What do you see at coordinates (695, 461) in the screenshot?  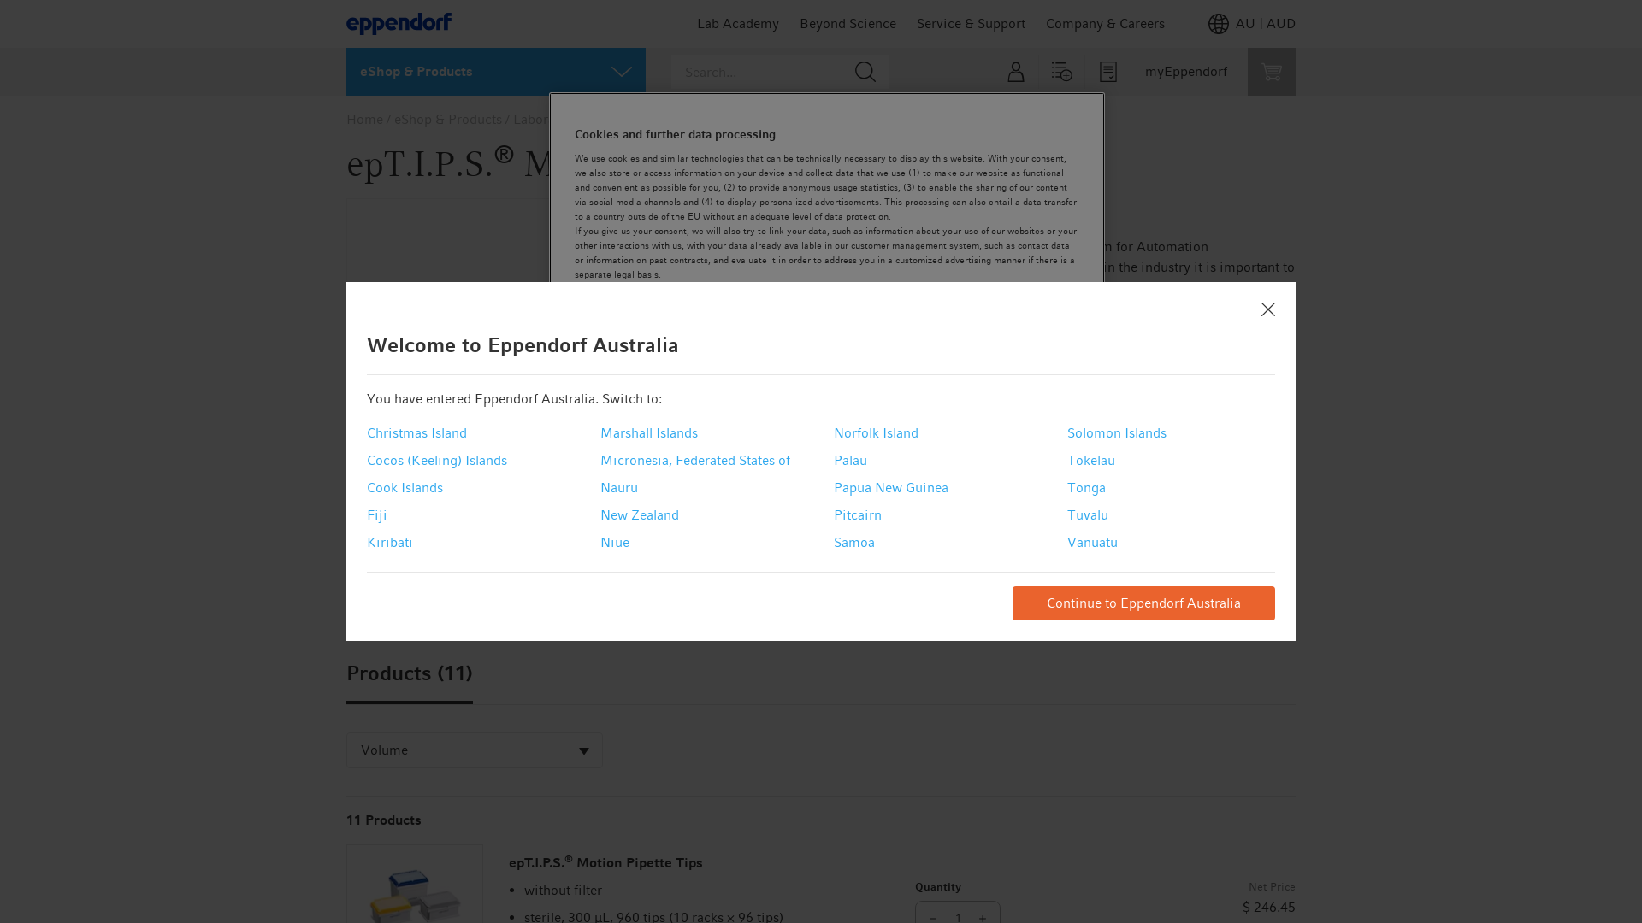 I see `Micronesia, Federated States of` at bounding box center [695, 461].